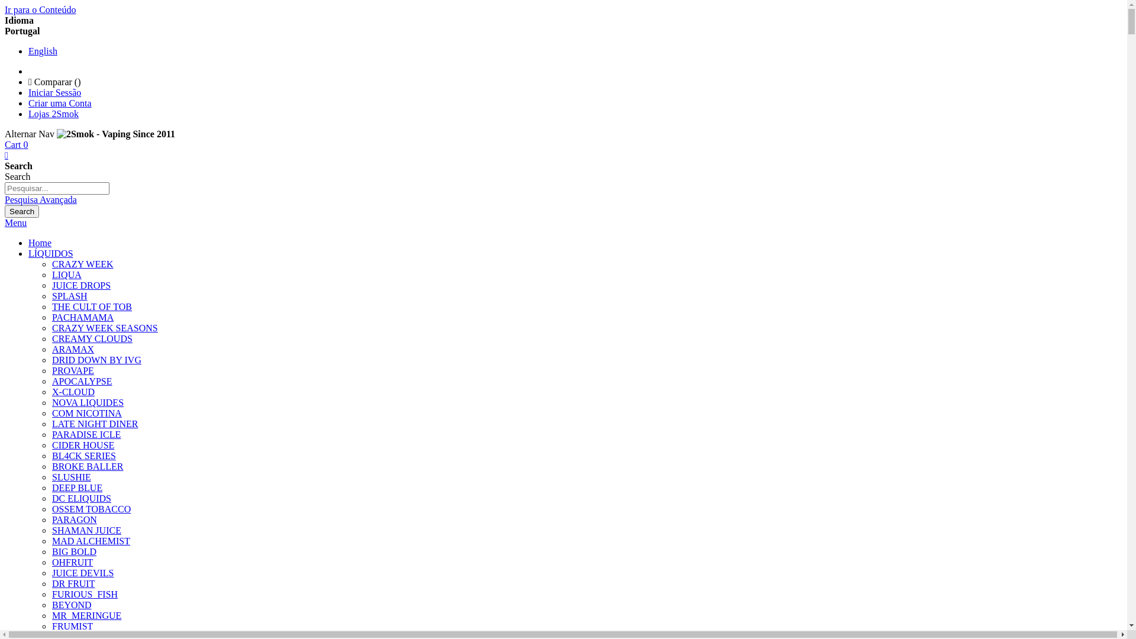 Image resolution: width=1136 pixels, height=639 pixels. What do you see at coordinates (22, 212) in the screenshot?
I see `Search` at bounding box center [22, 212].